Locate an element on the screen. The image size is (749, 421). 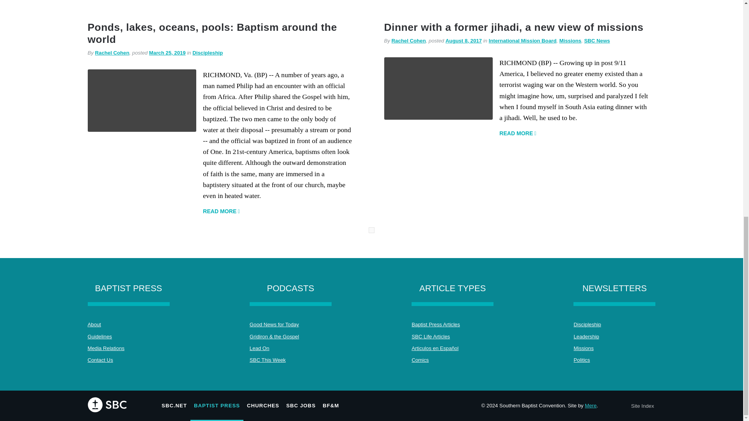
August 8, 2017 is located at coordinates (463, 41).